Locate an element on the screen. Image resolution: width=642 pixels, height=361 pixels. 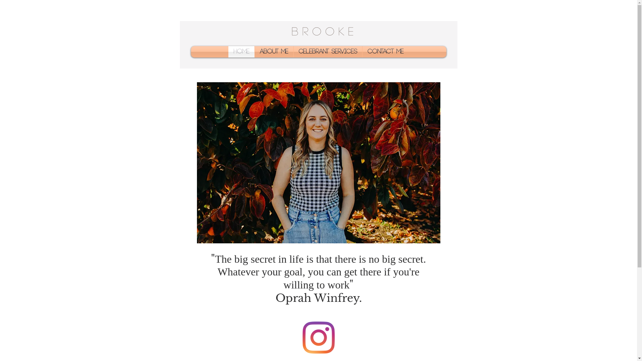
B R O O K E is located at coordinates (322, 32).